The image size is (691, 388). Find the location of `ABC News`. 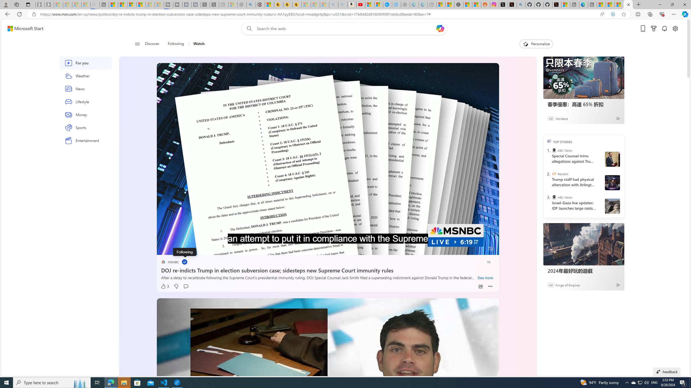

ABC News is located at coordinates (554, 197).